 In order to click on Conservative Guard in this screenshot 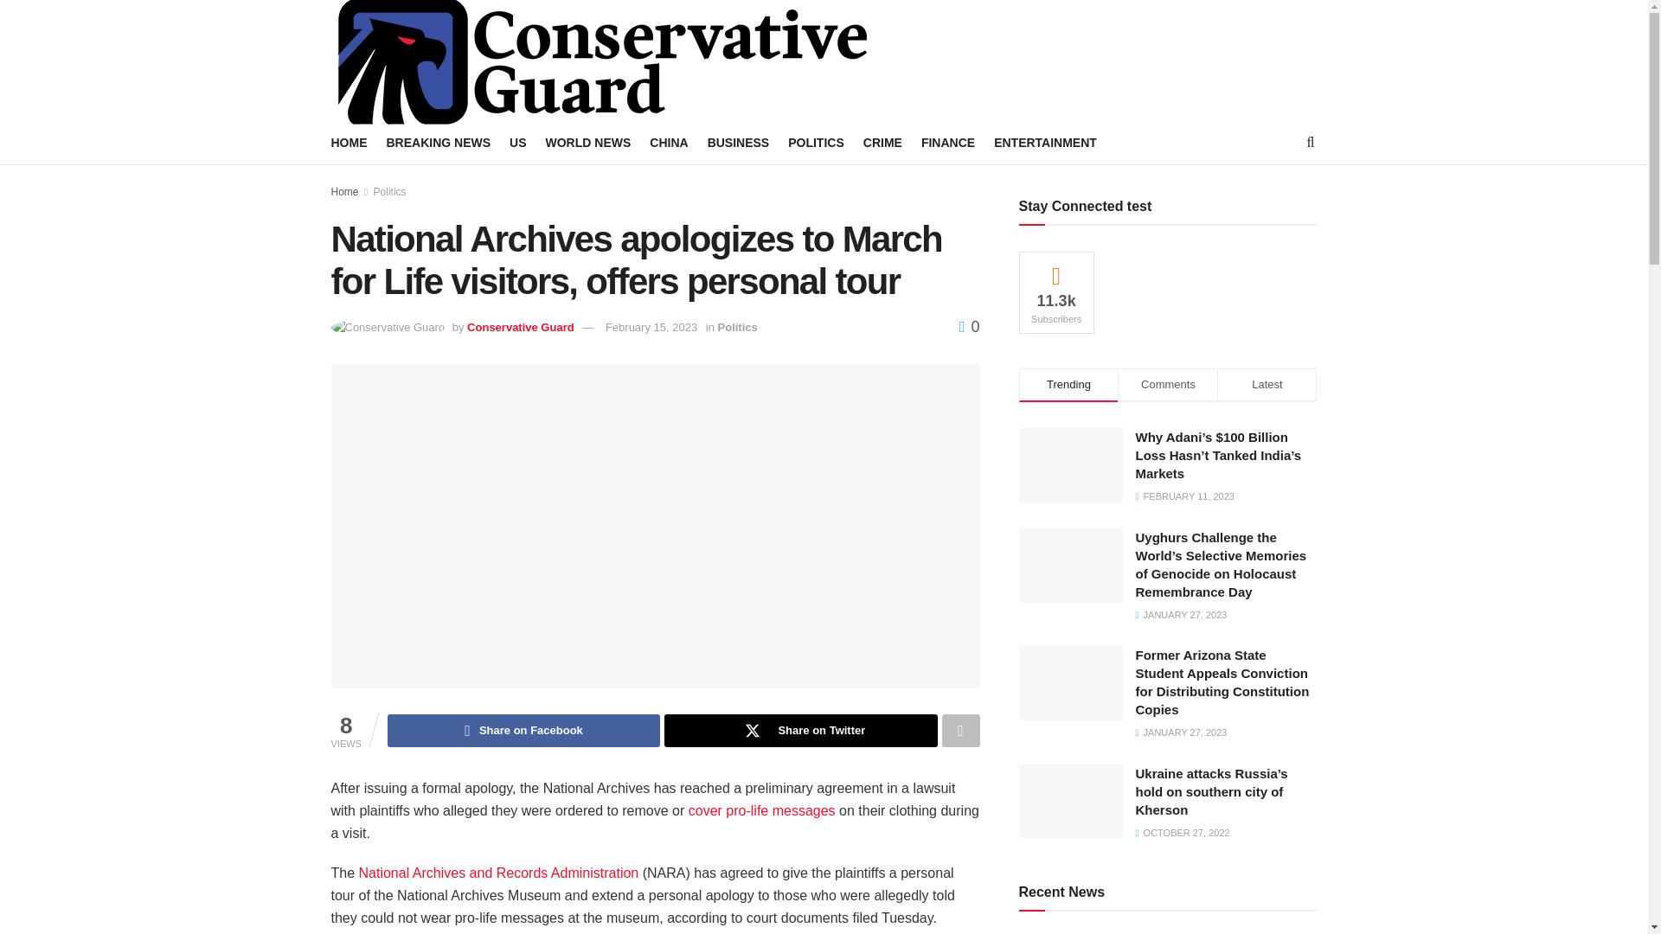, I will do `click(521, 327)`.